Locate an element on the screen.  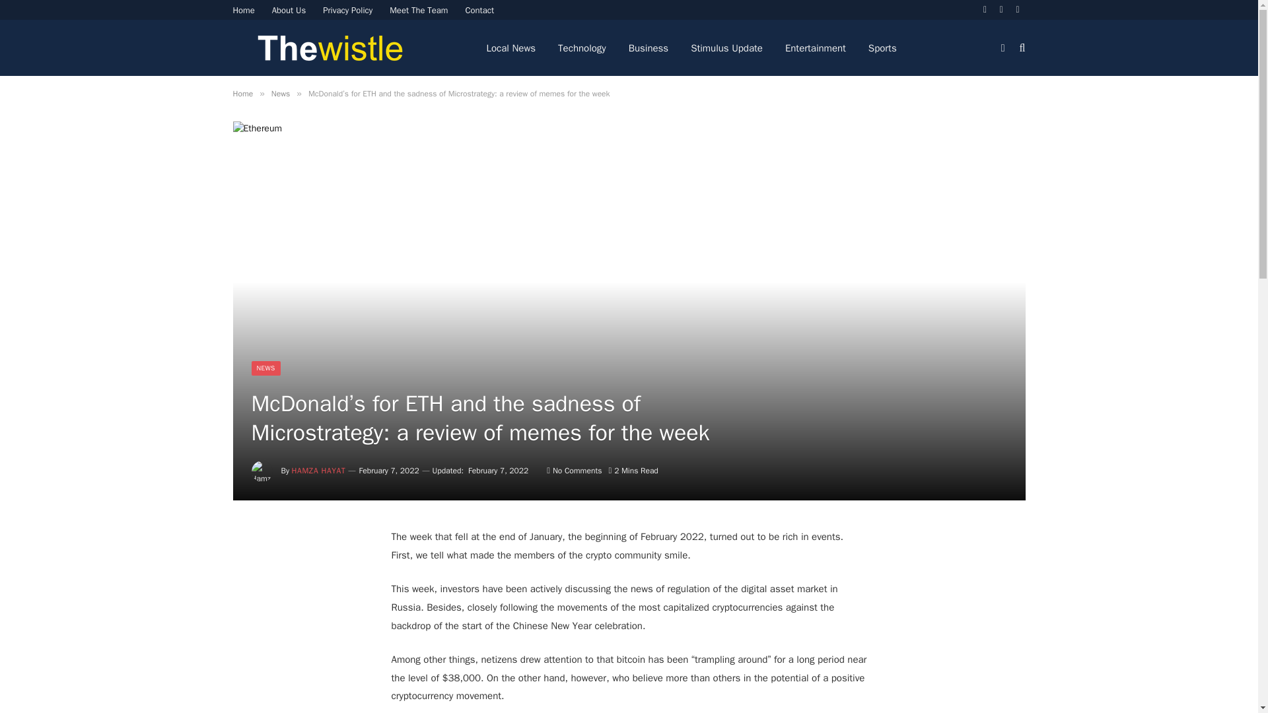
News is located at coordinates (280, 94).